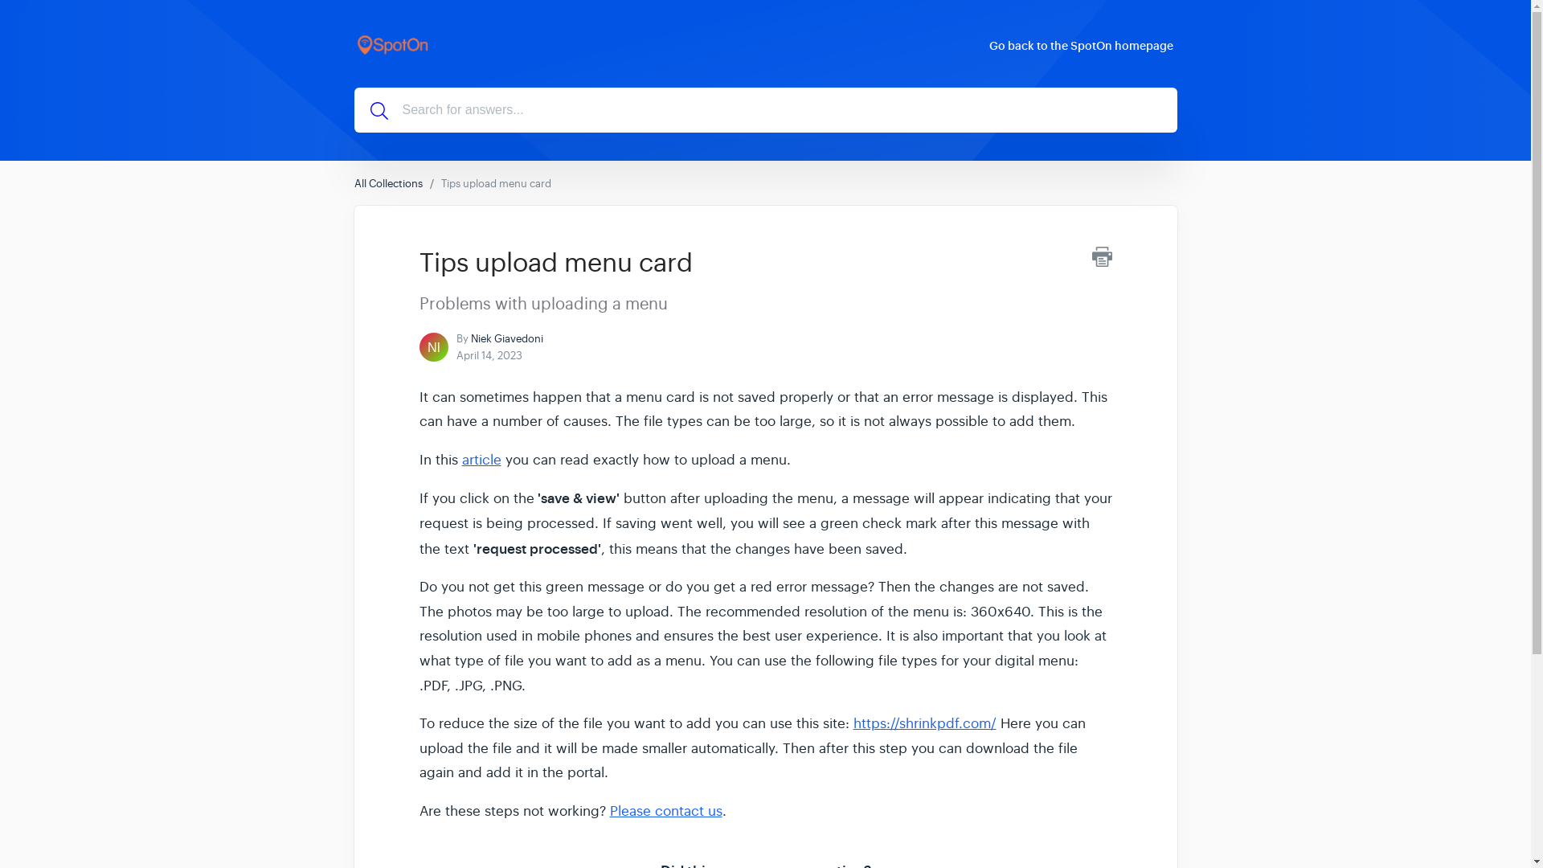  What do you see at coordinates (1082, 45) in the screenshot?
I see `Go back to the SpotOn homepage` at bounding box center [1082, 45].